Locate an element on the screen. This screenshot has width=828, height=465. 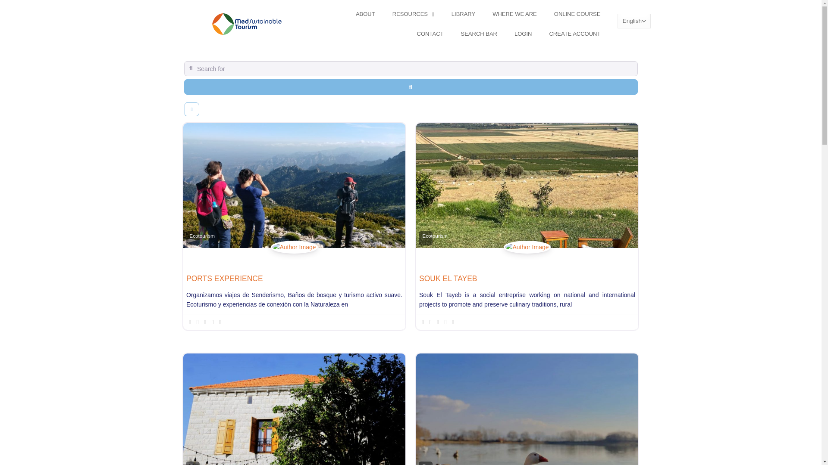
apulia-slow-travel is located at coordinates (527, 256).